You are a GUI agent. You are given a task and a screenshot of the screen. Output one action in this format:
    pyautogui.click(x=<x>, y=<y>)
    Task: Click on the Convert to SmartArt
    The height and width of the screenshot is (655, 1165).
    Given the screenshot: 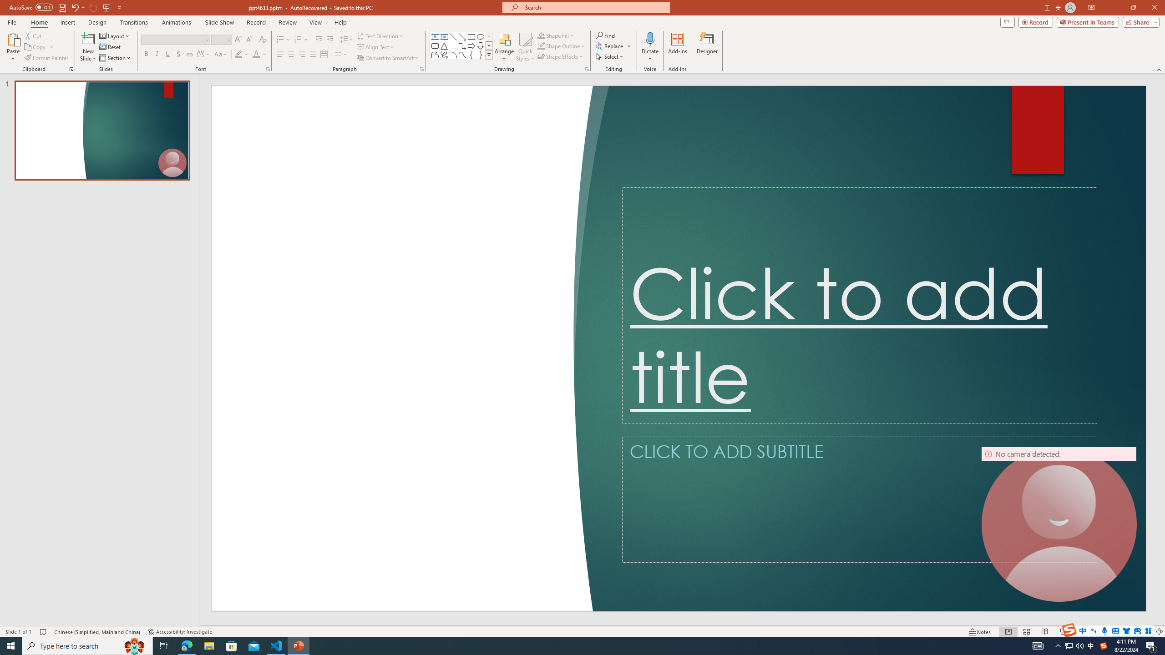 What is the action you would take?
    pyautogui.click(x=388, y=58)
    